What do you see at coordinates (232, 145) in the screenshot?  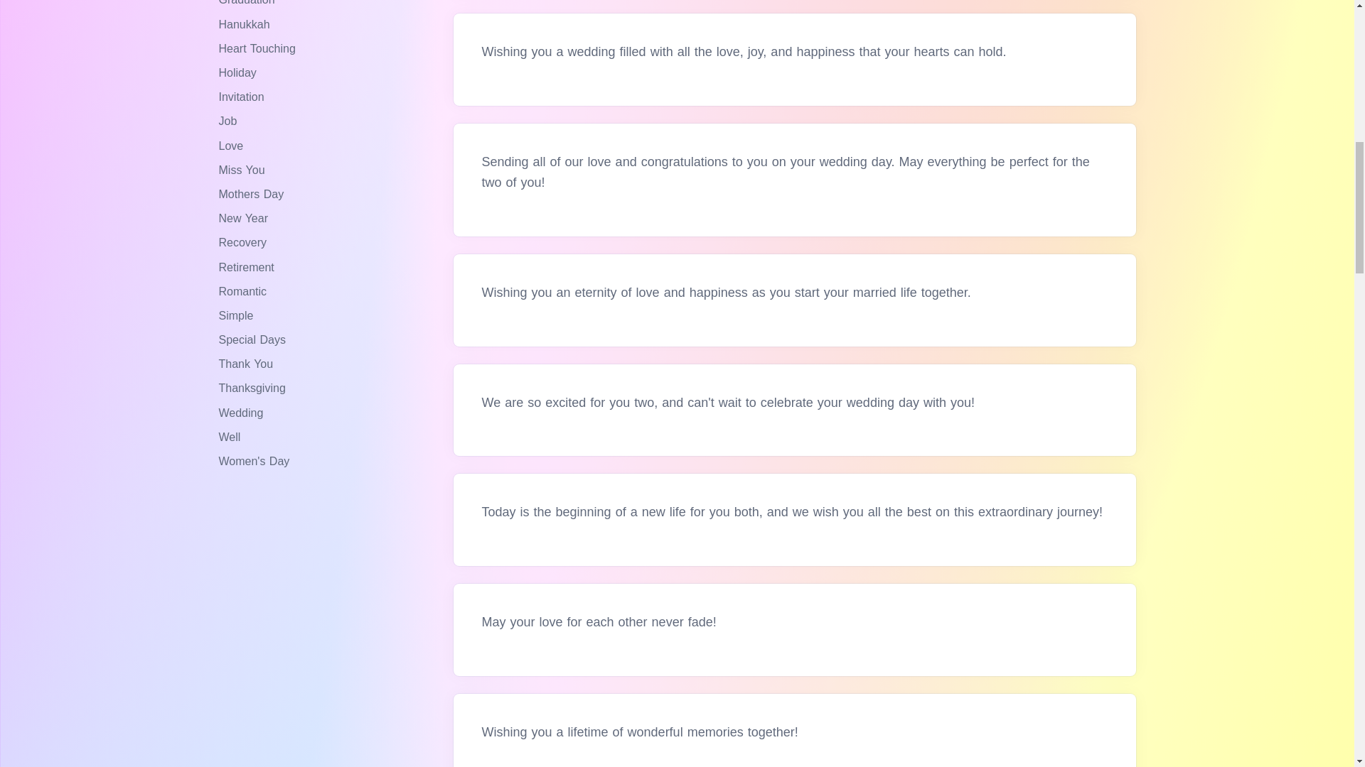 I see `Love` at bounding box center [232, 145].